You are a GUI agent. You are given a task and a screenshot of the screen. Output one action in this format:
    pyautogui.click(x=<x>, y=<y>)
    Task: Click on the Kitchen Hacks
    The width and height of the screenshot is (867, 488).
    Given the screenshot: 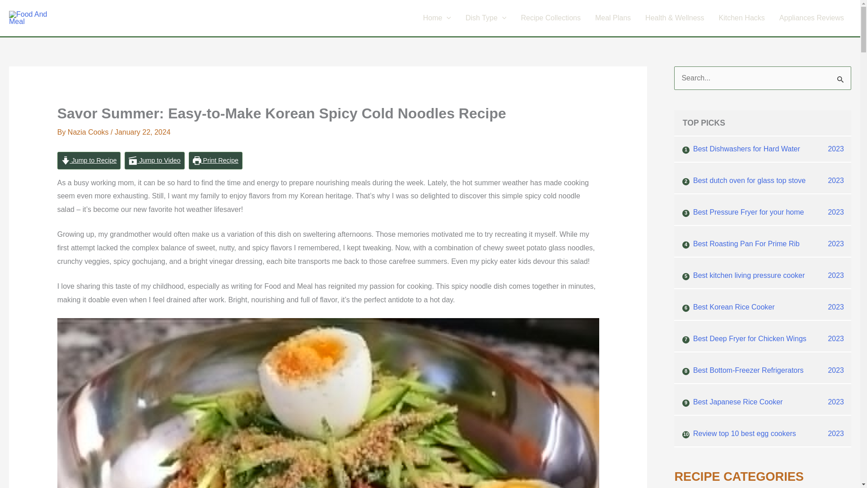 What is the action you would take?
    pyautogui.click(x=742, y=18)
    